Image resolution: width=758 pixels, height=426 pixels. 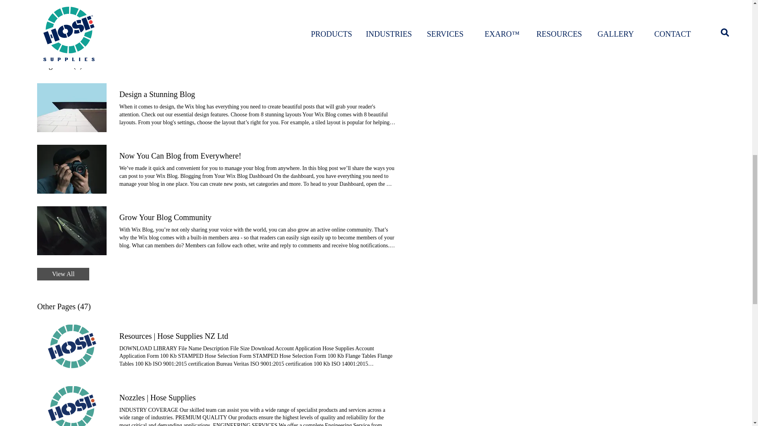 What do you see at coordinates (257, 156) in the screenshot?
I see `Now You Can Blog from Everywhere!` at bounding box center [257, 156].